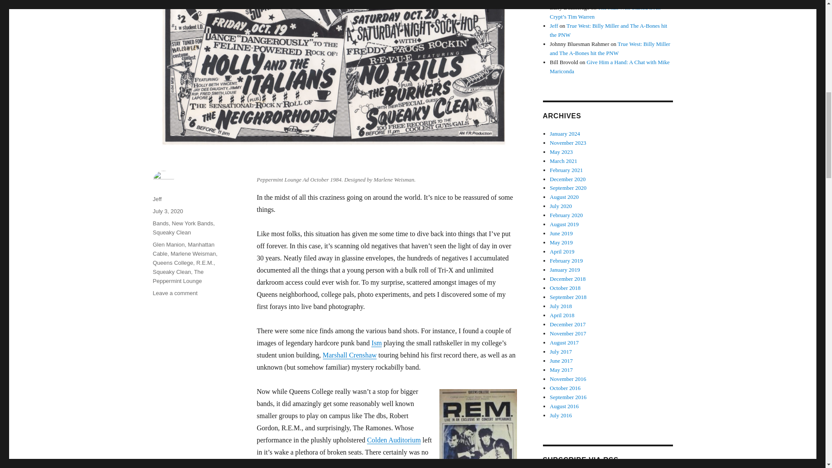  What do you see at coordinates (168, 244) in the screenshot?
I see `Queens College` at bounding box center [168, 244].